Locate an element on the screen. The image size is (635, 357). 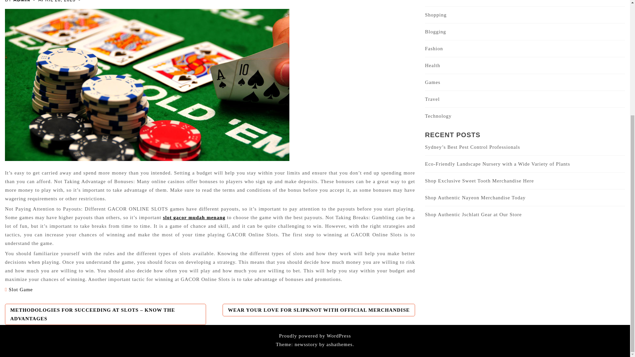
APRIL 26, 2023 is located at coordinates (57, 1).